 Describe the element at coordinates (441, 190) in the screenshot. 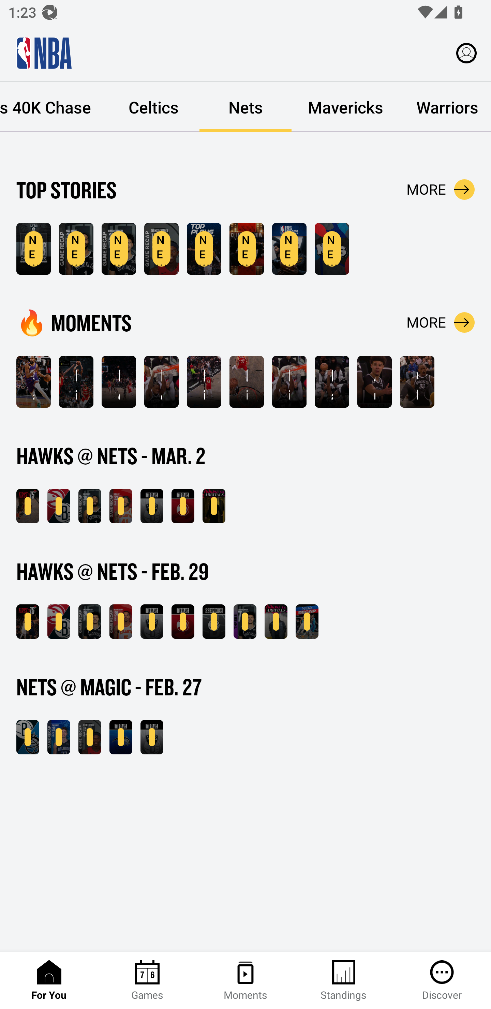

I see `MORE` at that location.